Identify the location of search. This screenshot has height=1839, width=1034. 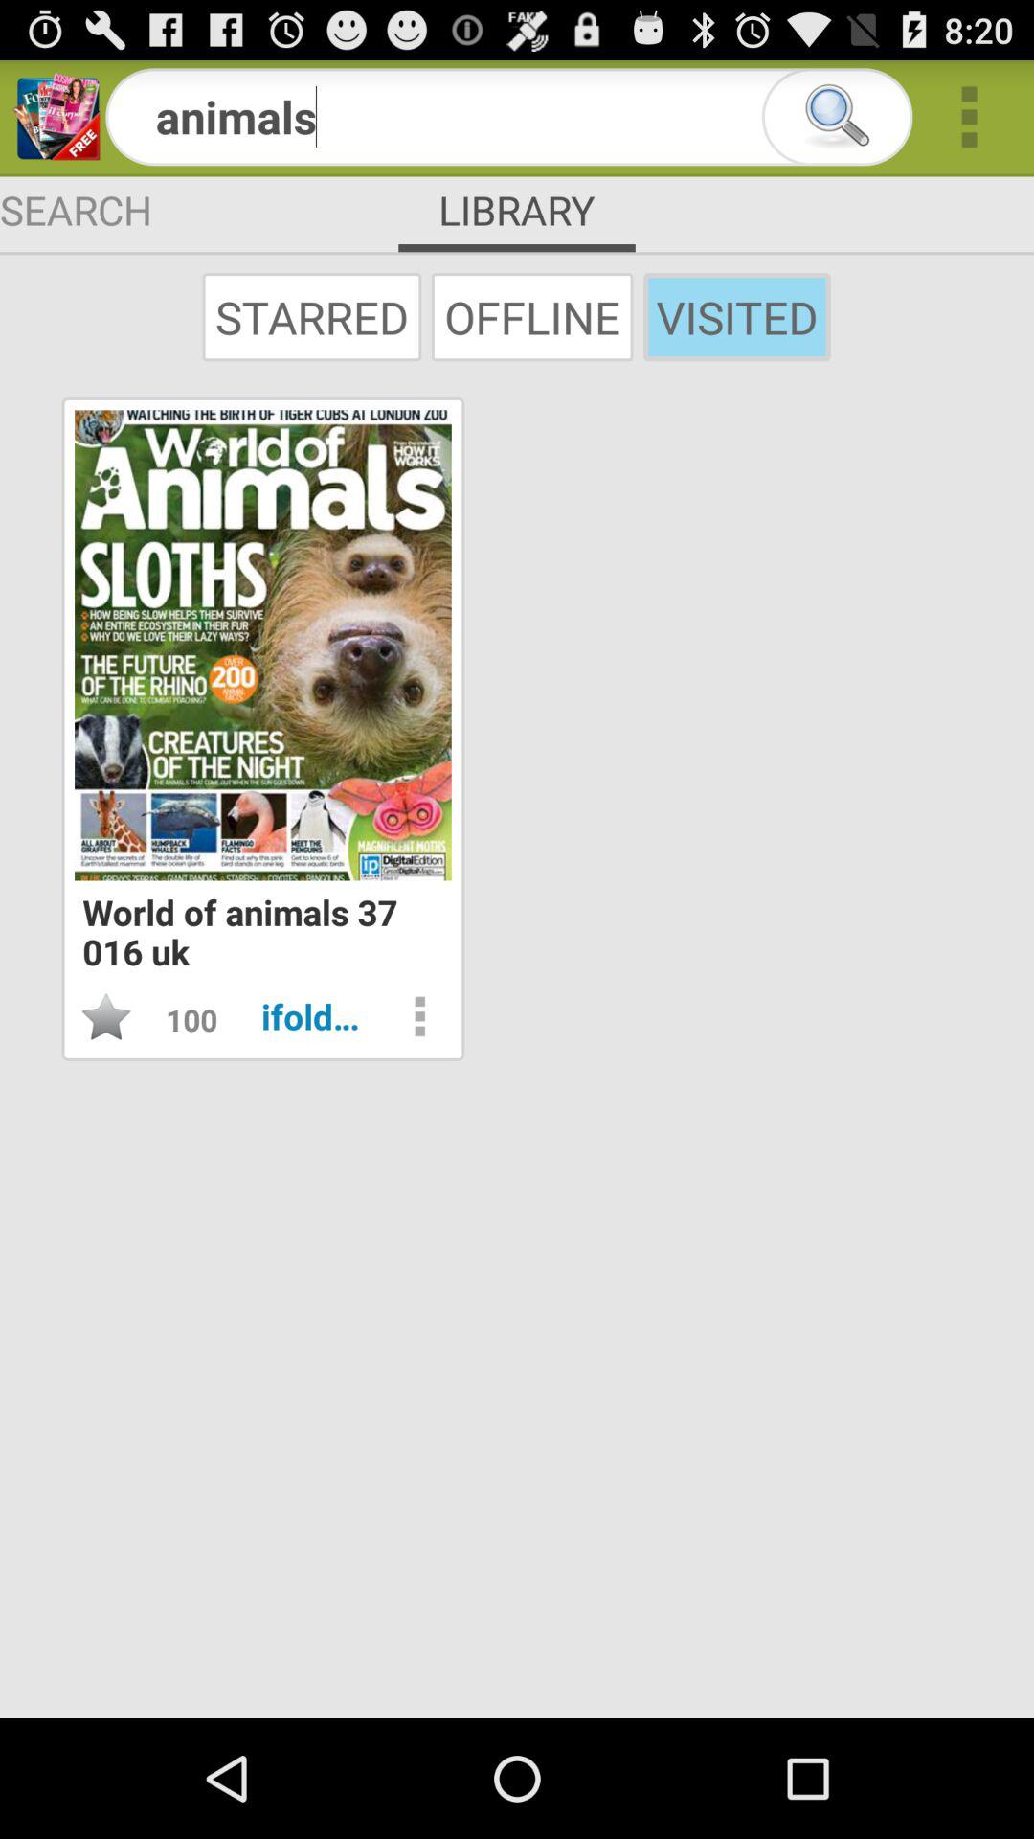
(837, 117).